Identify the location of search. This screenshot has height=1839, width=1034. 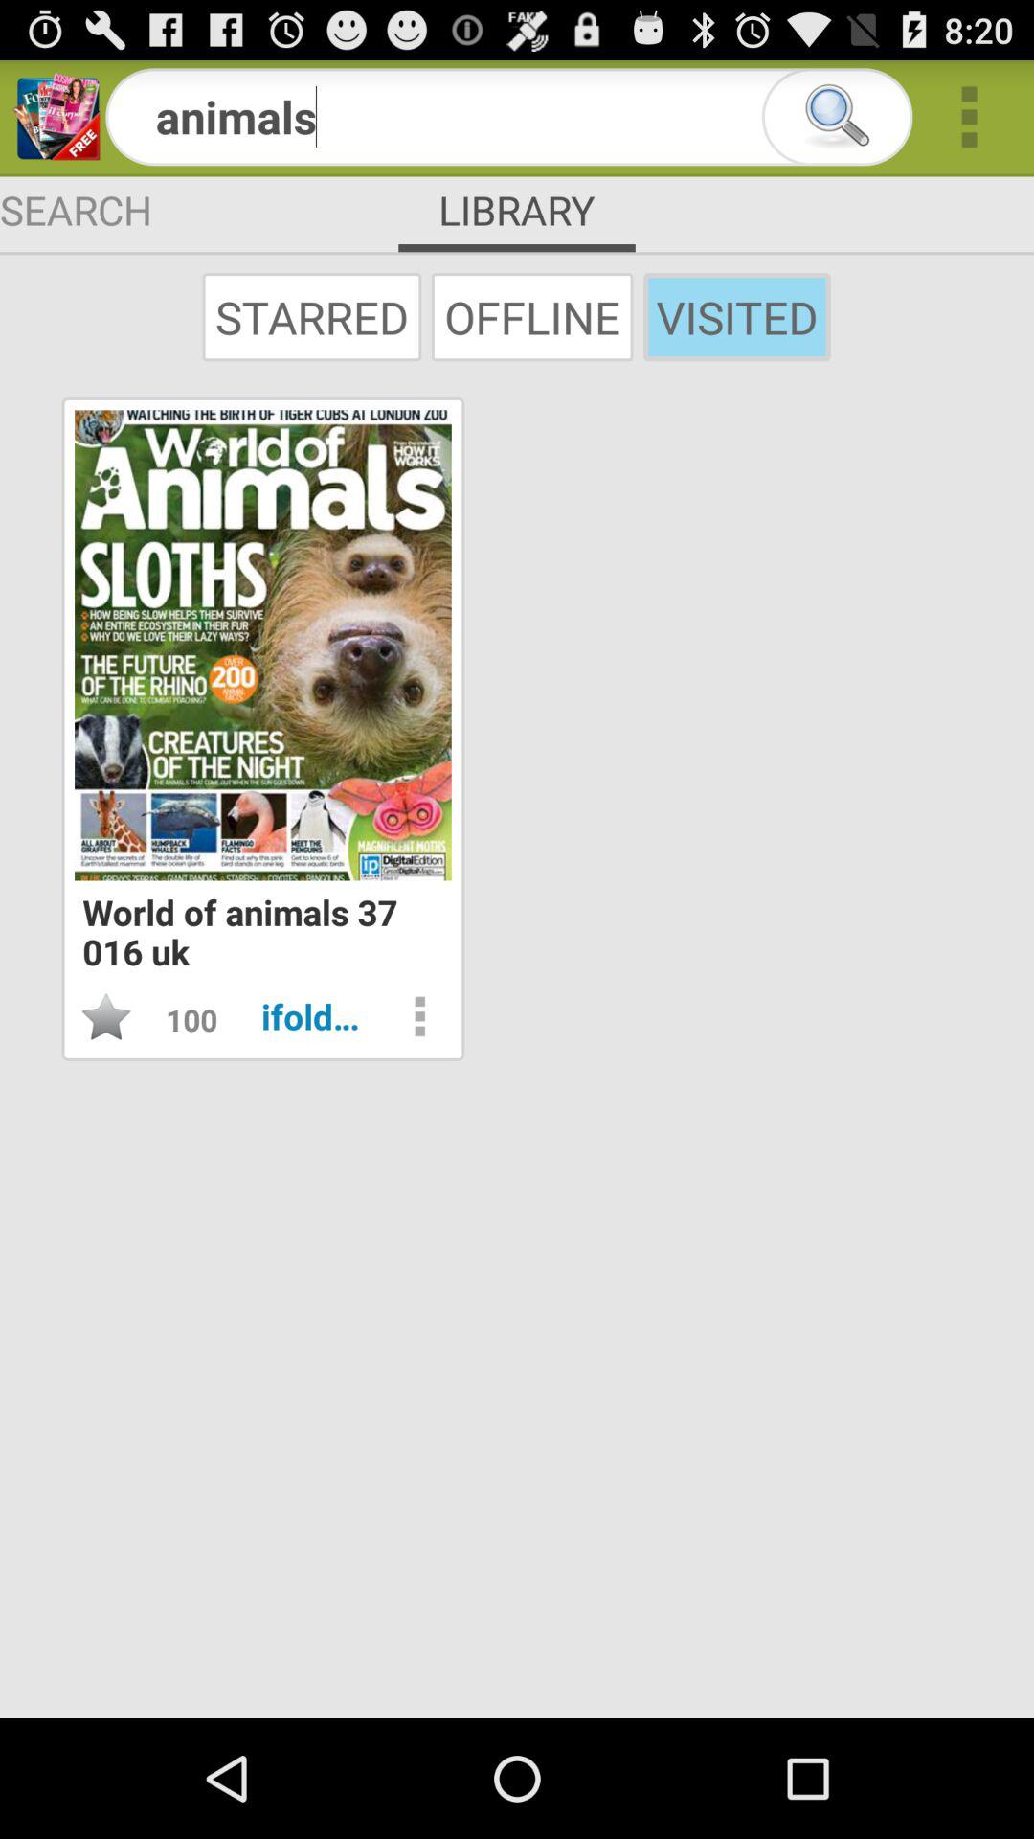
(837, 117).